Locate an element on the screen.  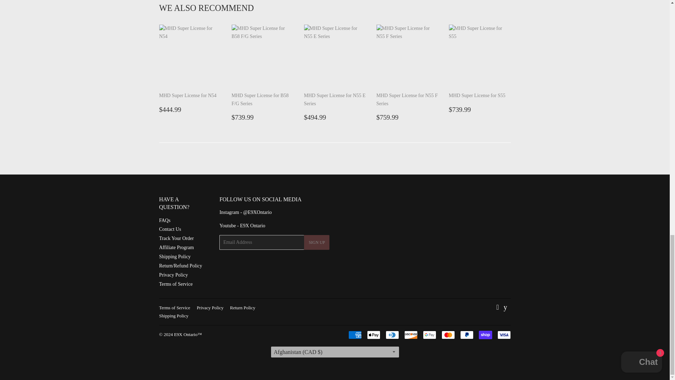
Visa is located at coordinates (503, 335).